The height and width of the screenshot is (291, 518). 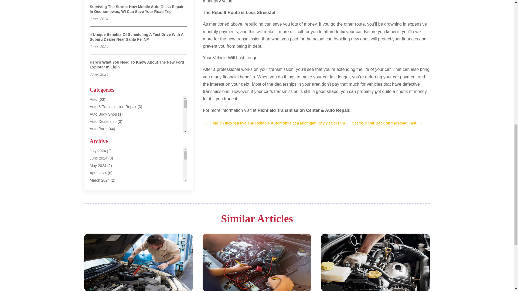 What do you see at coordinates (110, 246) in the screenshot?
I see `Car Restoration Service` at bounding box center [110, 246].